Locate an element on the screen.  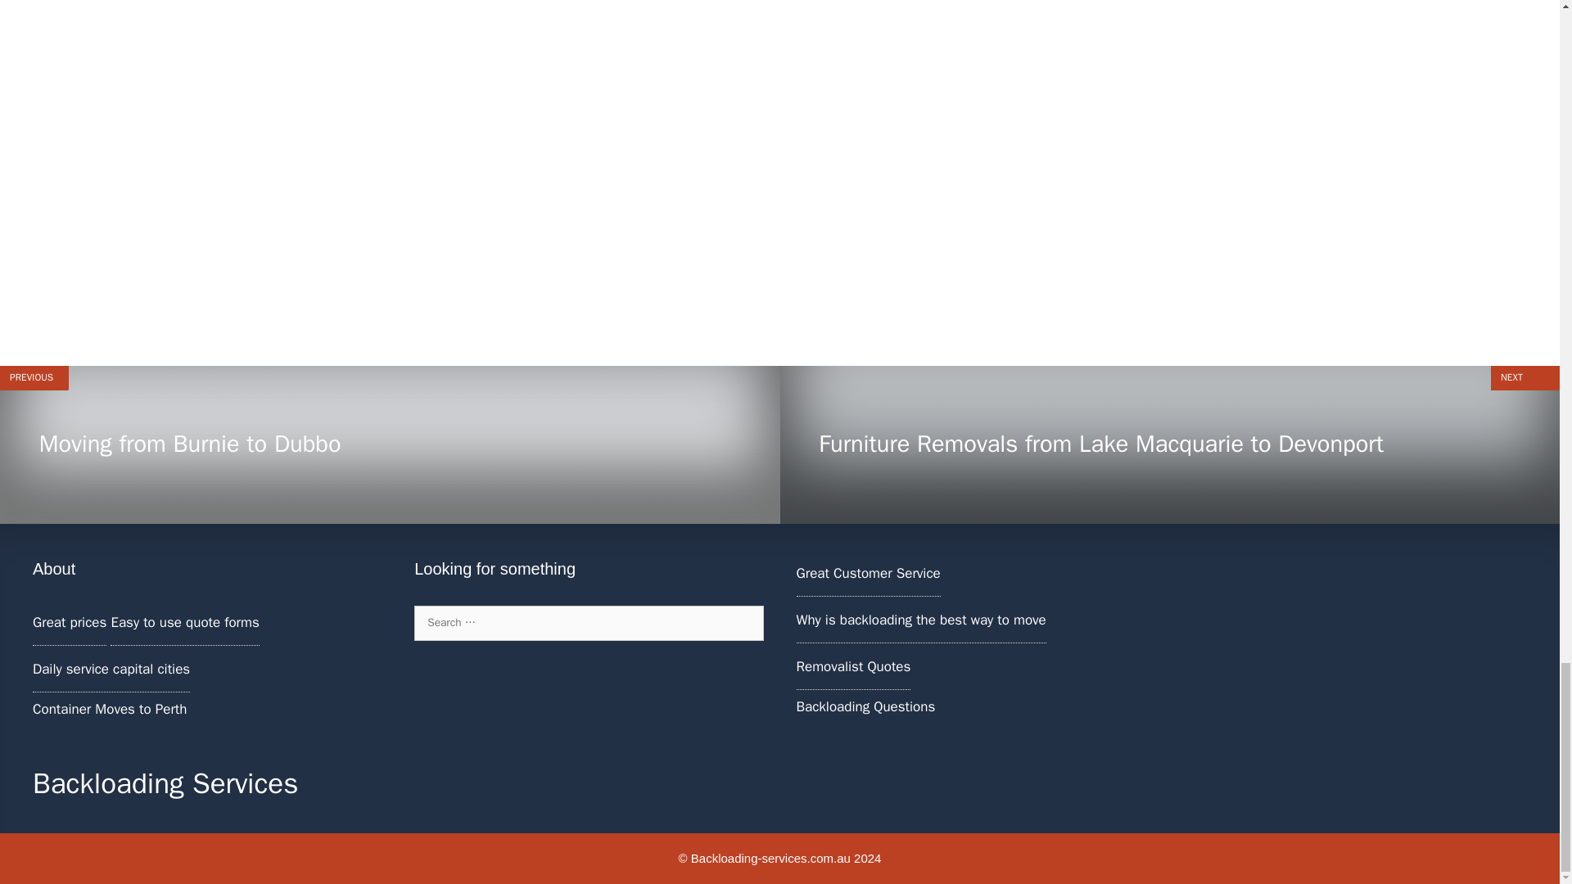
Backloading Questions is located at coordinates (588, 622).